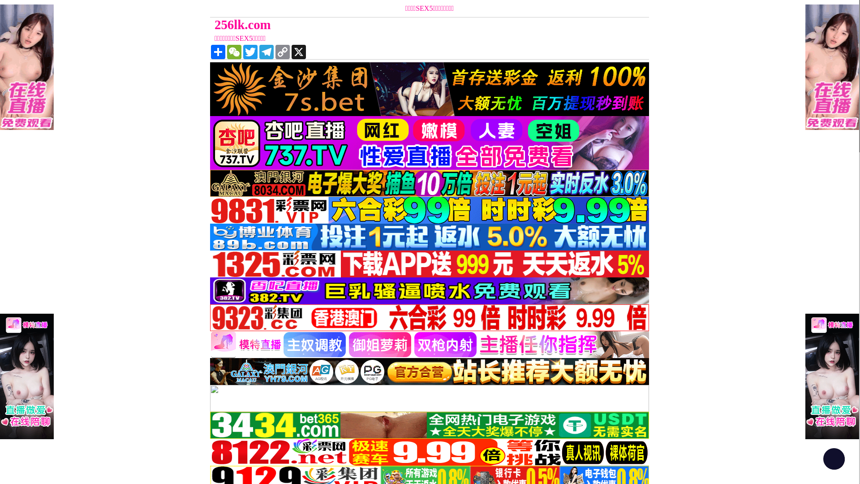 The height and width of the screenshot is (484, 860). Describe the element at coordinates (299, 52) in the screenshot. I see `X` at that location.